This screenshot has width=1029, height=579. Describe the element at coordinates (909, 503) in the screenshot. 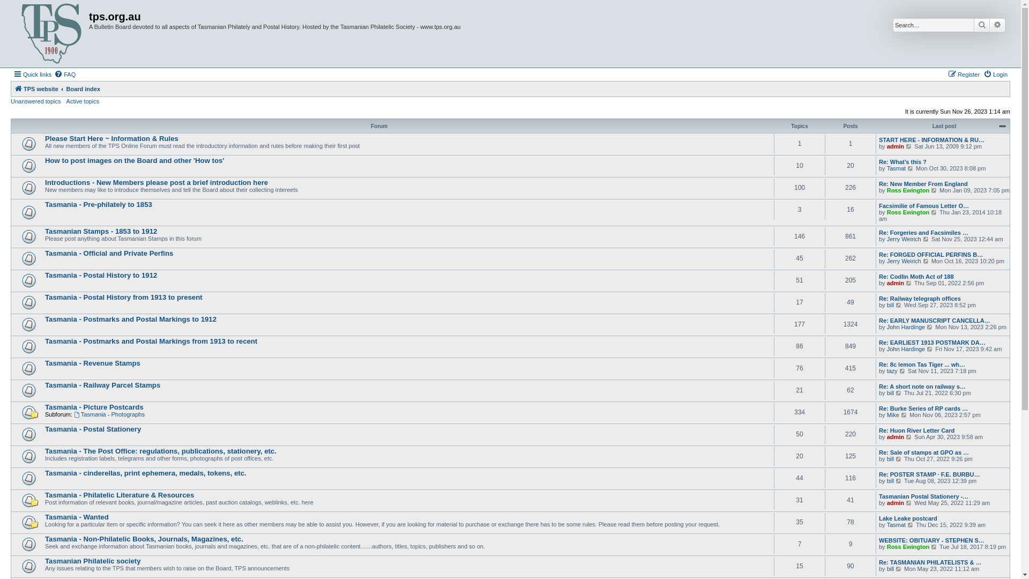

I see `View the latest post` at that location.